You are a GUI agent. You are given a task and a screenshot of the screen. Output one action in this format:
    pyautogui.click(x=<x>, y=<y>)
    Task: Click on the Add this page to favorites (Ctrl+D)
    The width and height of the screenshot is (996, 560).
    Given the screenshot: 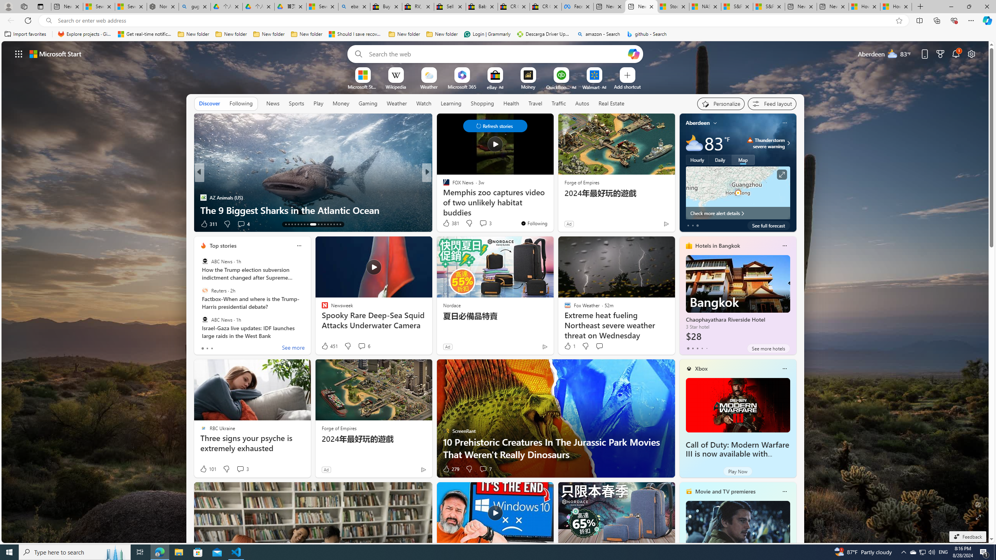 What is the action you would take?
    pyautogui.click(x=900, y=21)
    